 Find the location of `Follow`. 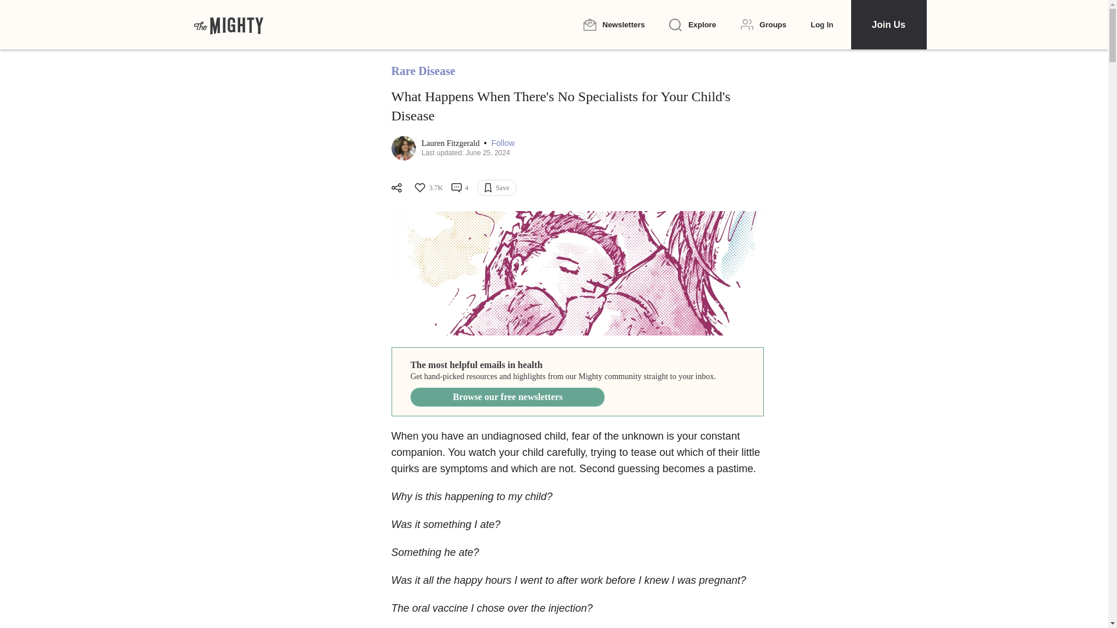

Follow is located at coordinates (503, 143).